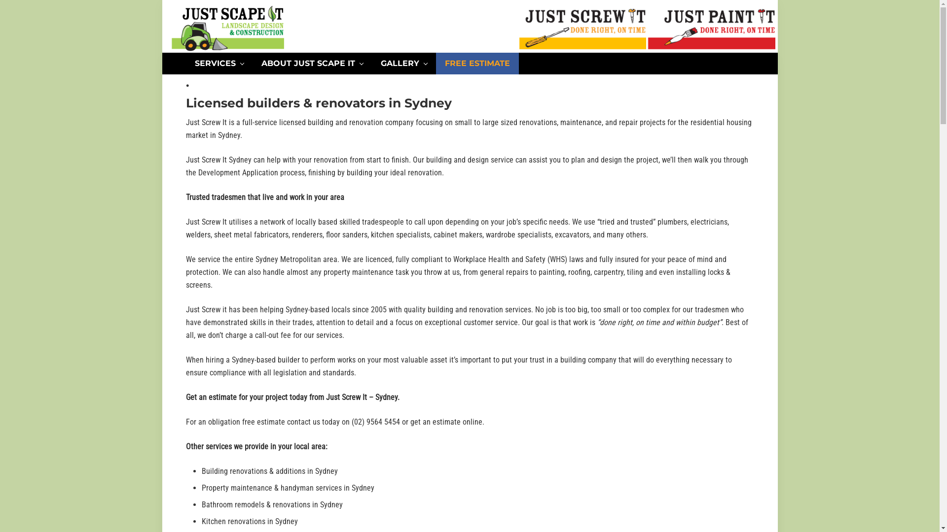  I want to click on FREE ESTIMATE, so click(477, 64).